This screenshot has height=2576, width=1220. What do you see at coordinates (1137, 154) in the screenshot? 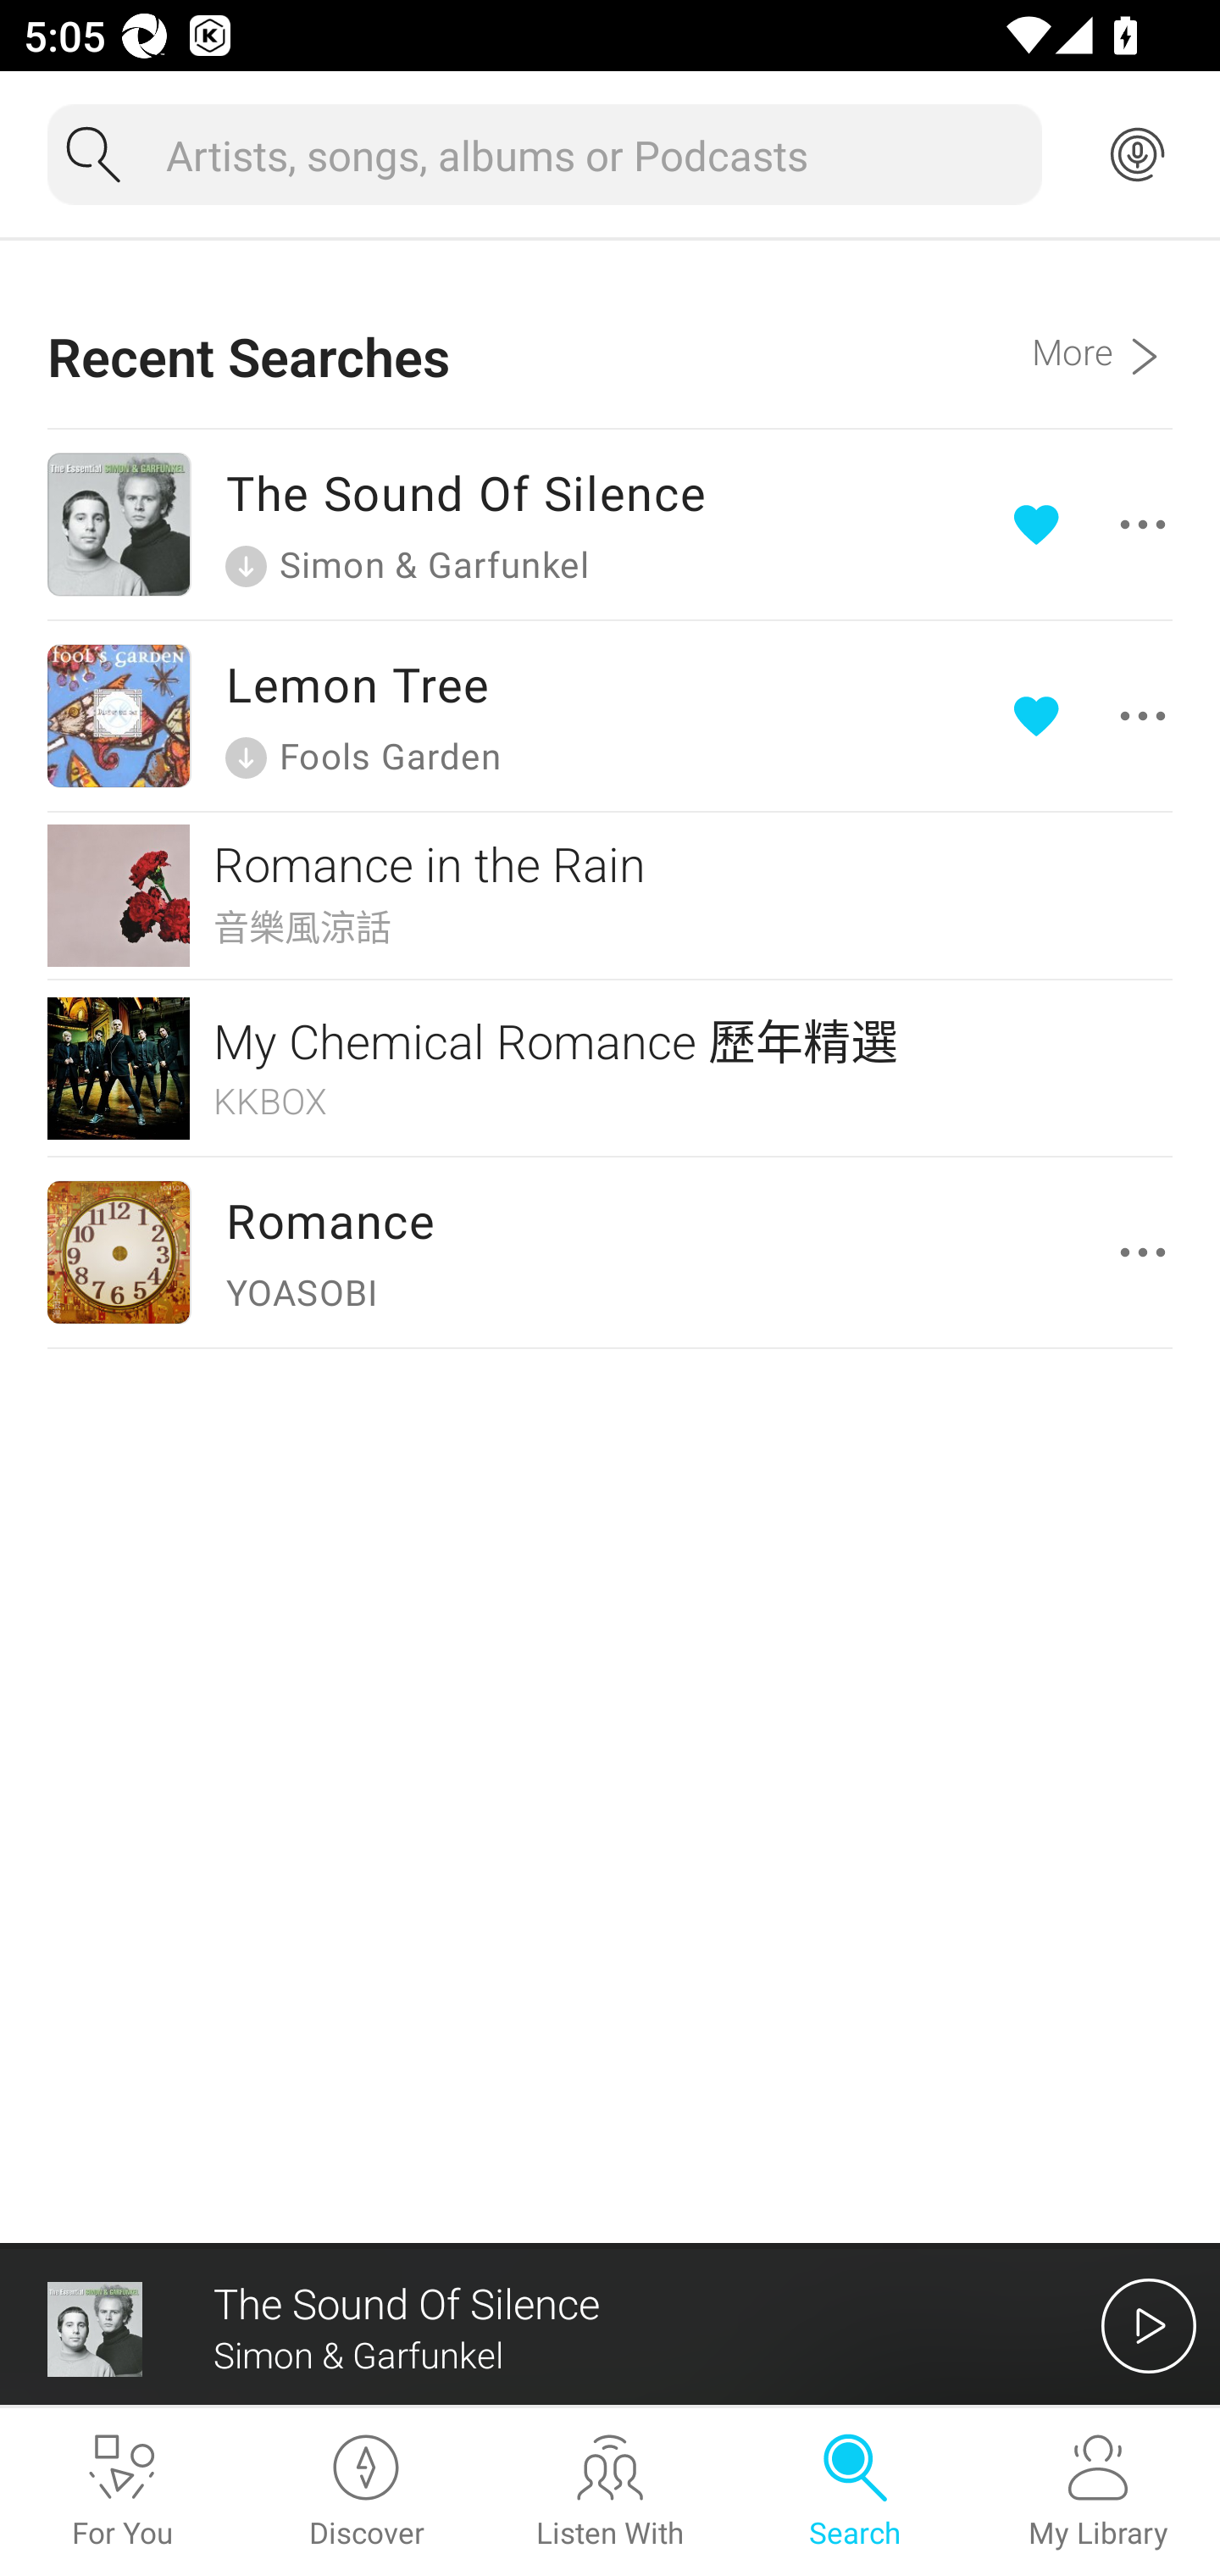
I see `Music recognition` at bounding box center [1137, 154].